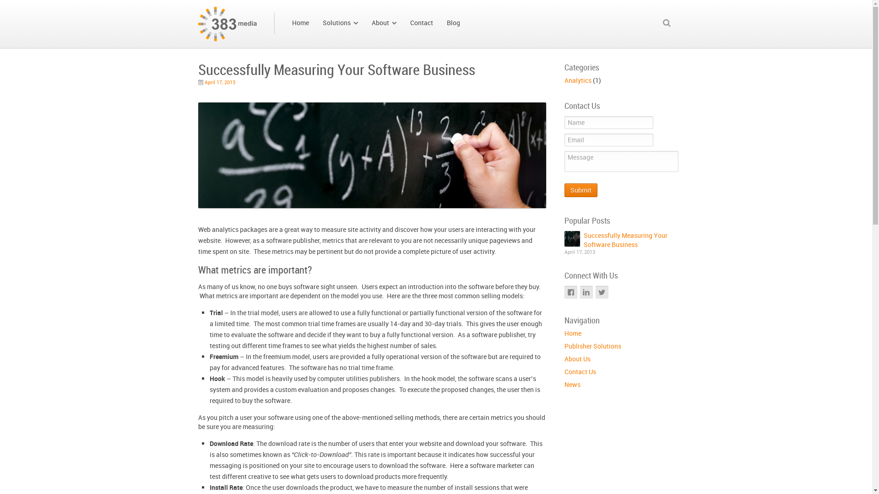 Image resolution: width=879 pixels, height=494 pixels. I want to click on News, so click(572, 384).